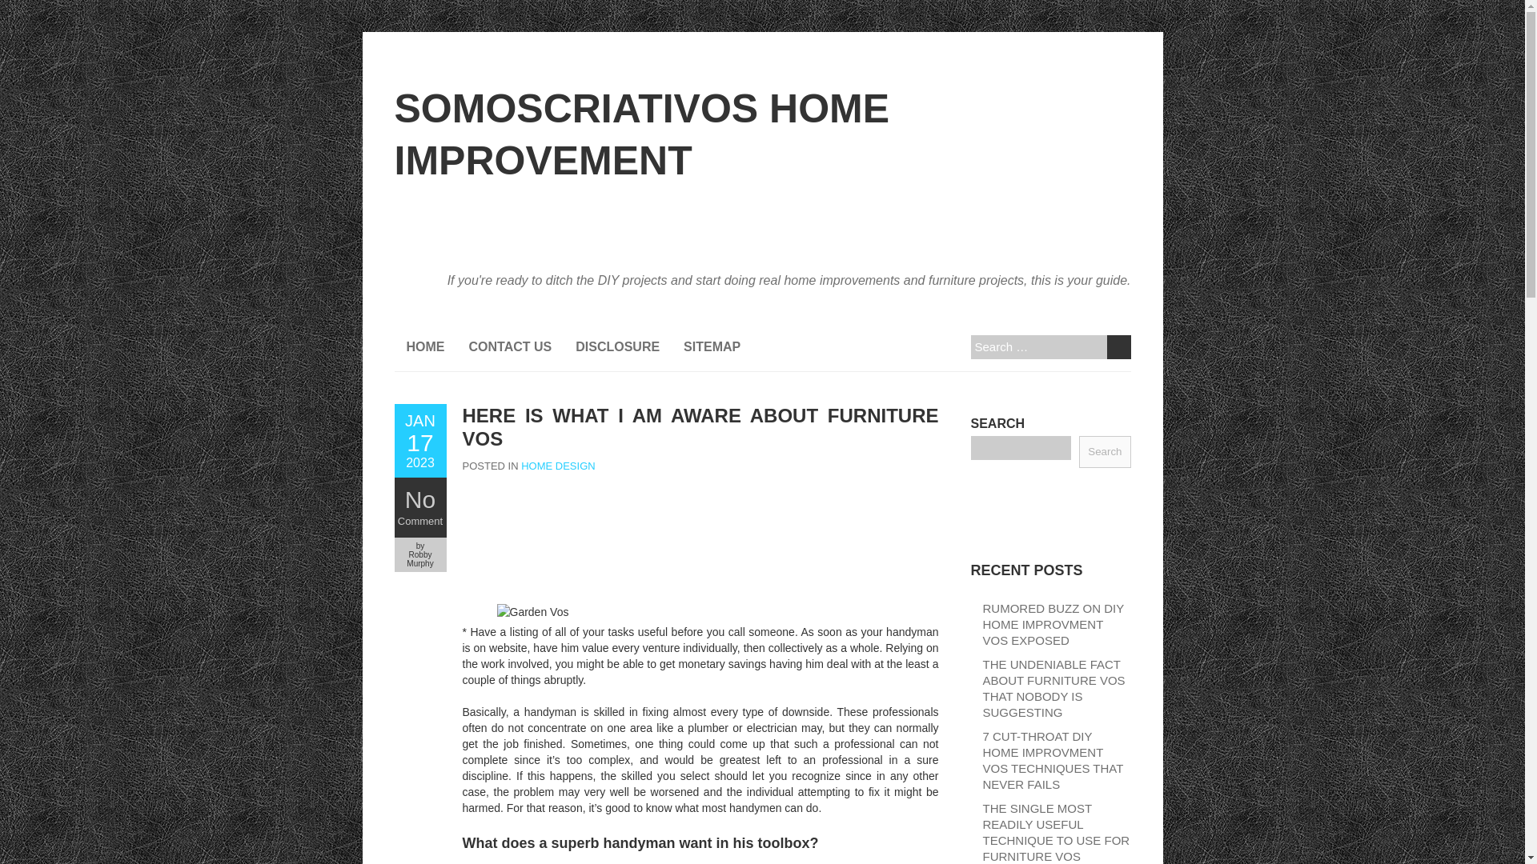 The image size is (1537, 864). I want to click on Somoscriativos Home Improvement, so click(761, 134).